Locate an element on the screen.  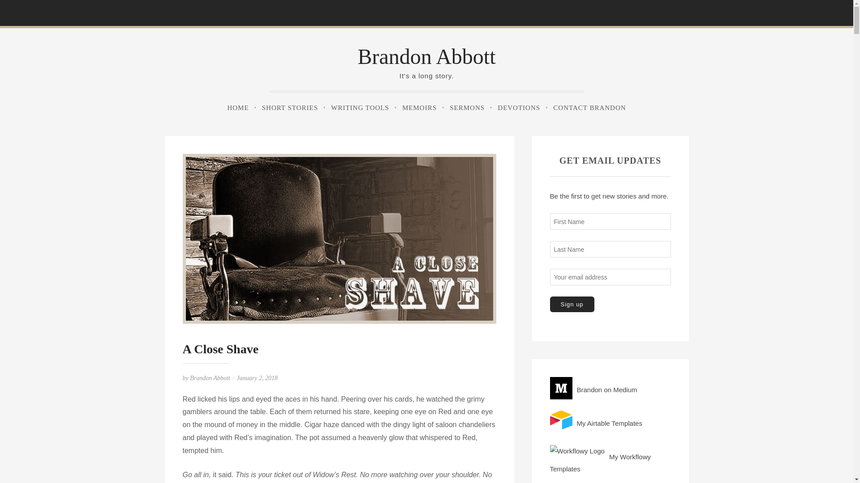
HOME is located at coordinates (237, 108).